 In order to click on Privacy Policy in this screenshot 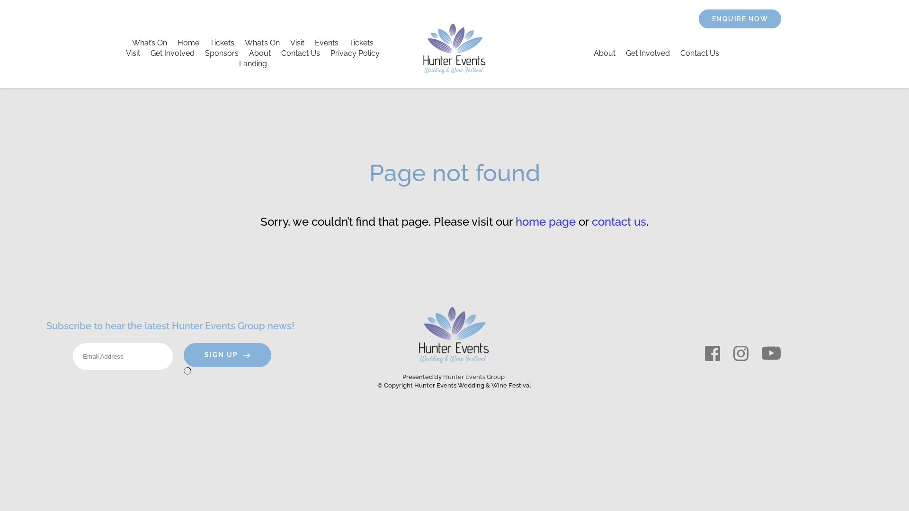, I will do `click(355, 53)`.